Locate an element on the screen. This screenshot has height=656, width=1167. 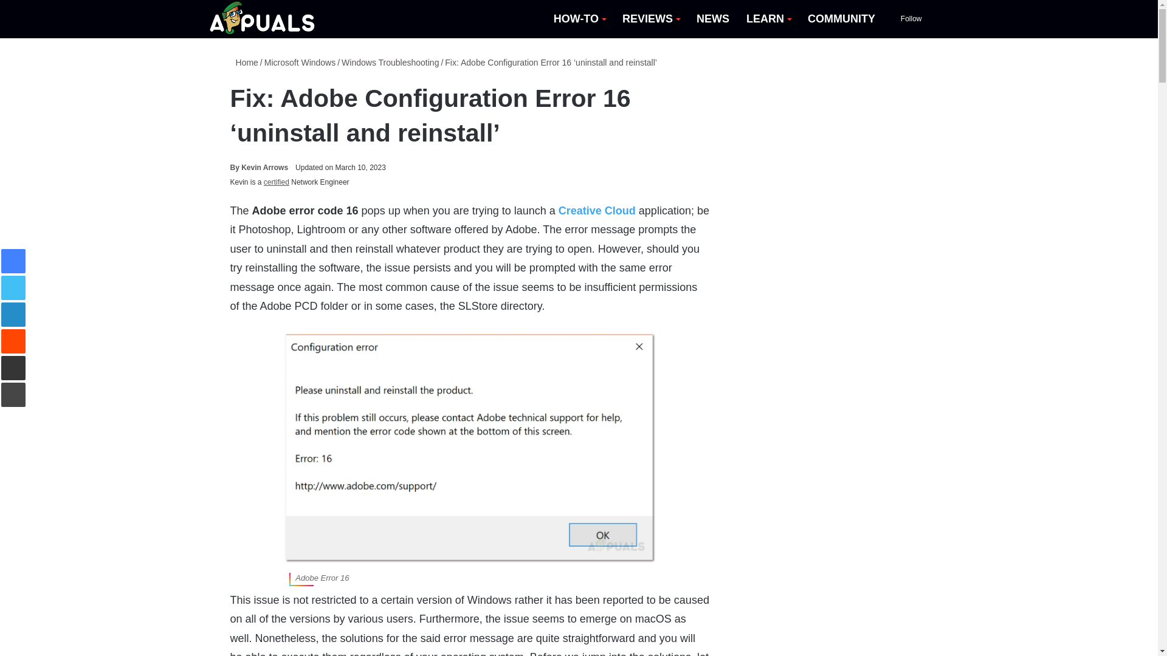
NEWS is located at coordinates (712, 19).